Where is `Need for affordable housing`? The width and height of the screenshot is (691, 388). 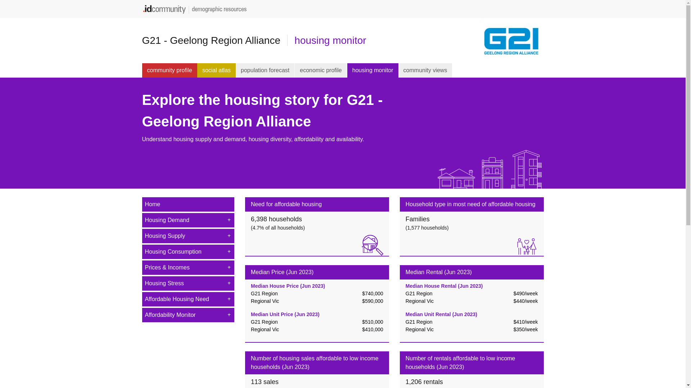
Need for affordable housing is located at coordinates (317, 204).